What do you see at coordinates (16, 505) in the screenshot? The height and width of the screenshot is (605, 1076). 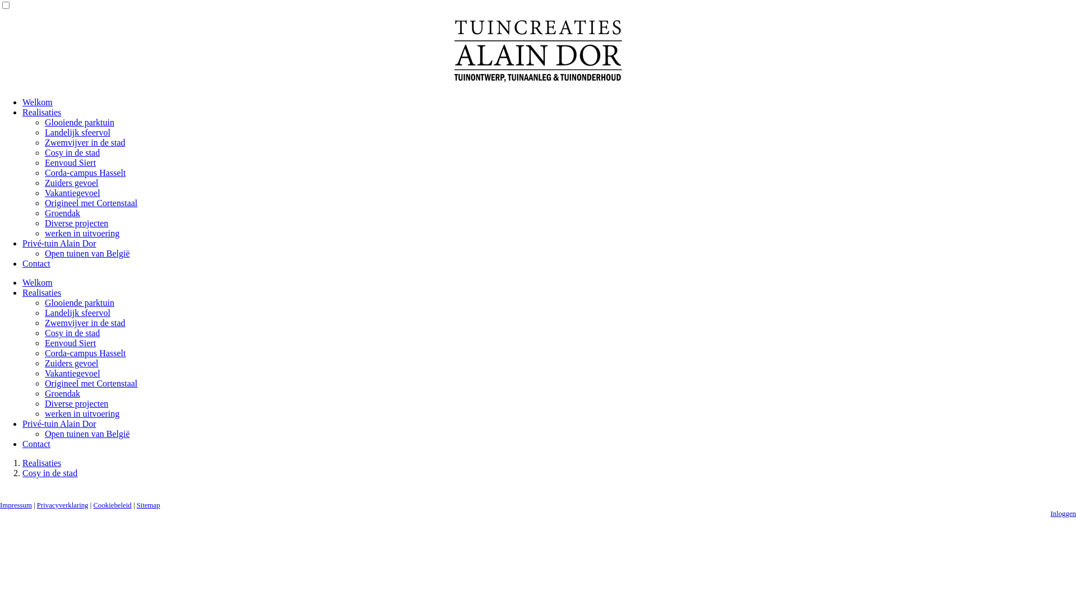 I see `Impressum` at bounding box center [16, 505].